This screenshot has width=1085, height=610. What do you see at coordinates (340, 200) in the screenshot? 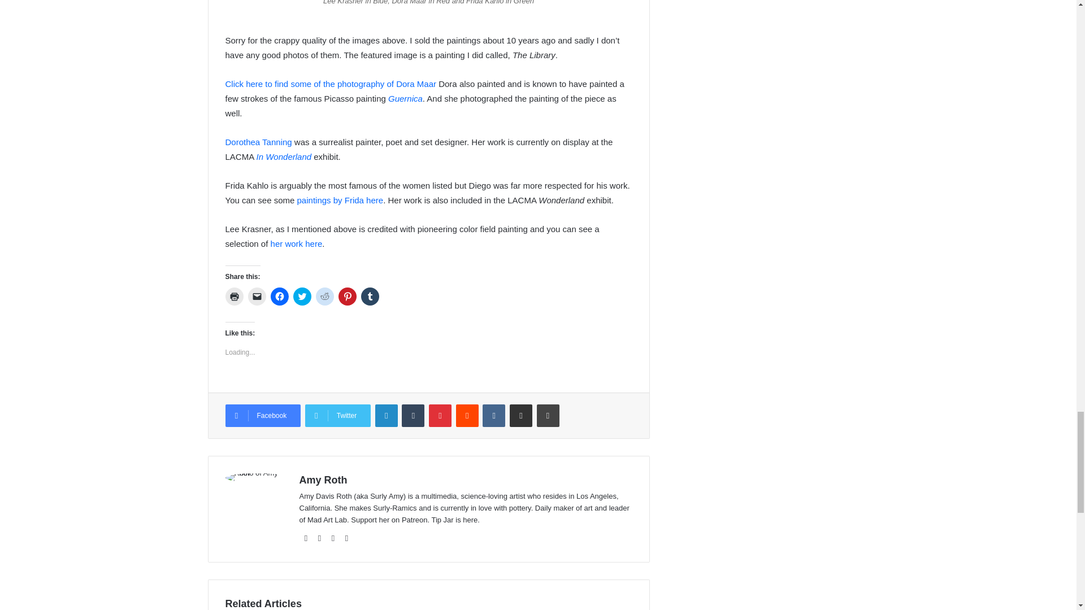
I see `paintings by Frida here` at bounding box center [340, 200].